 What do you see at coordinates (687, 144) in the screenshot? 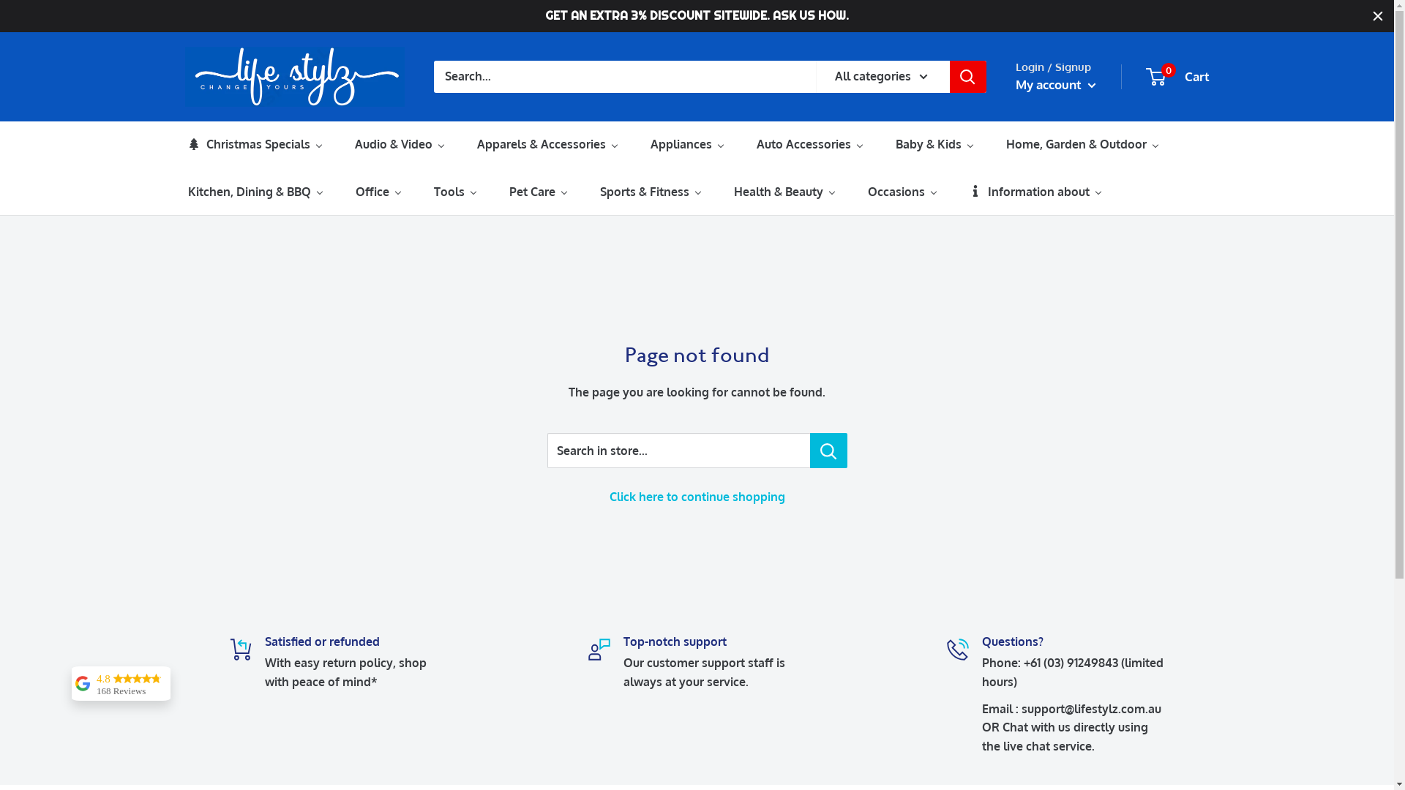
I see `Appliances` at bounding box center [687, 144].